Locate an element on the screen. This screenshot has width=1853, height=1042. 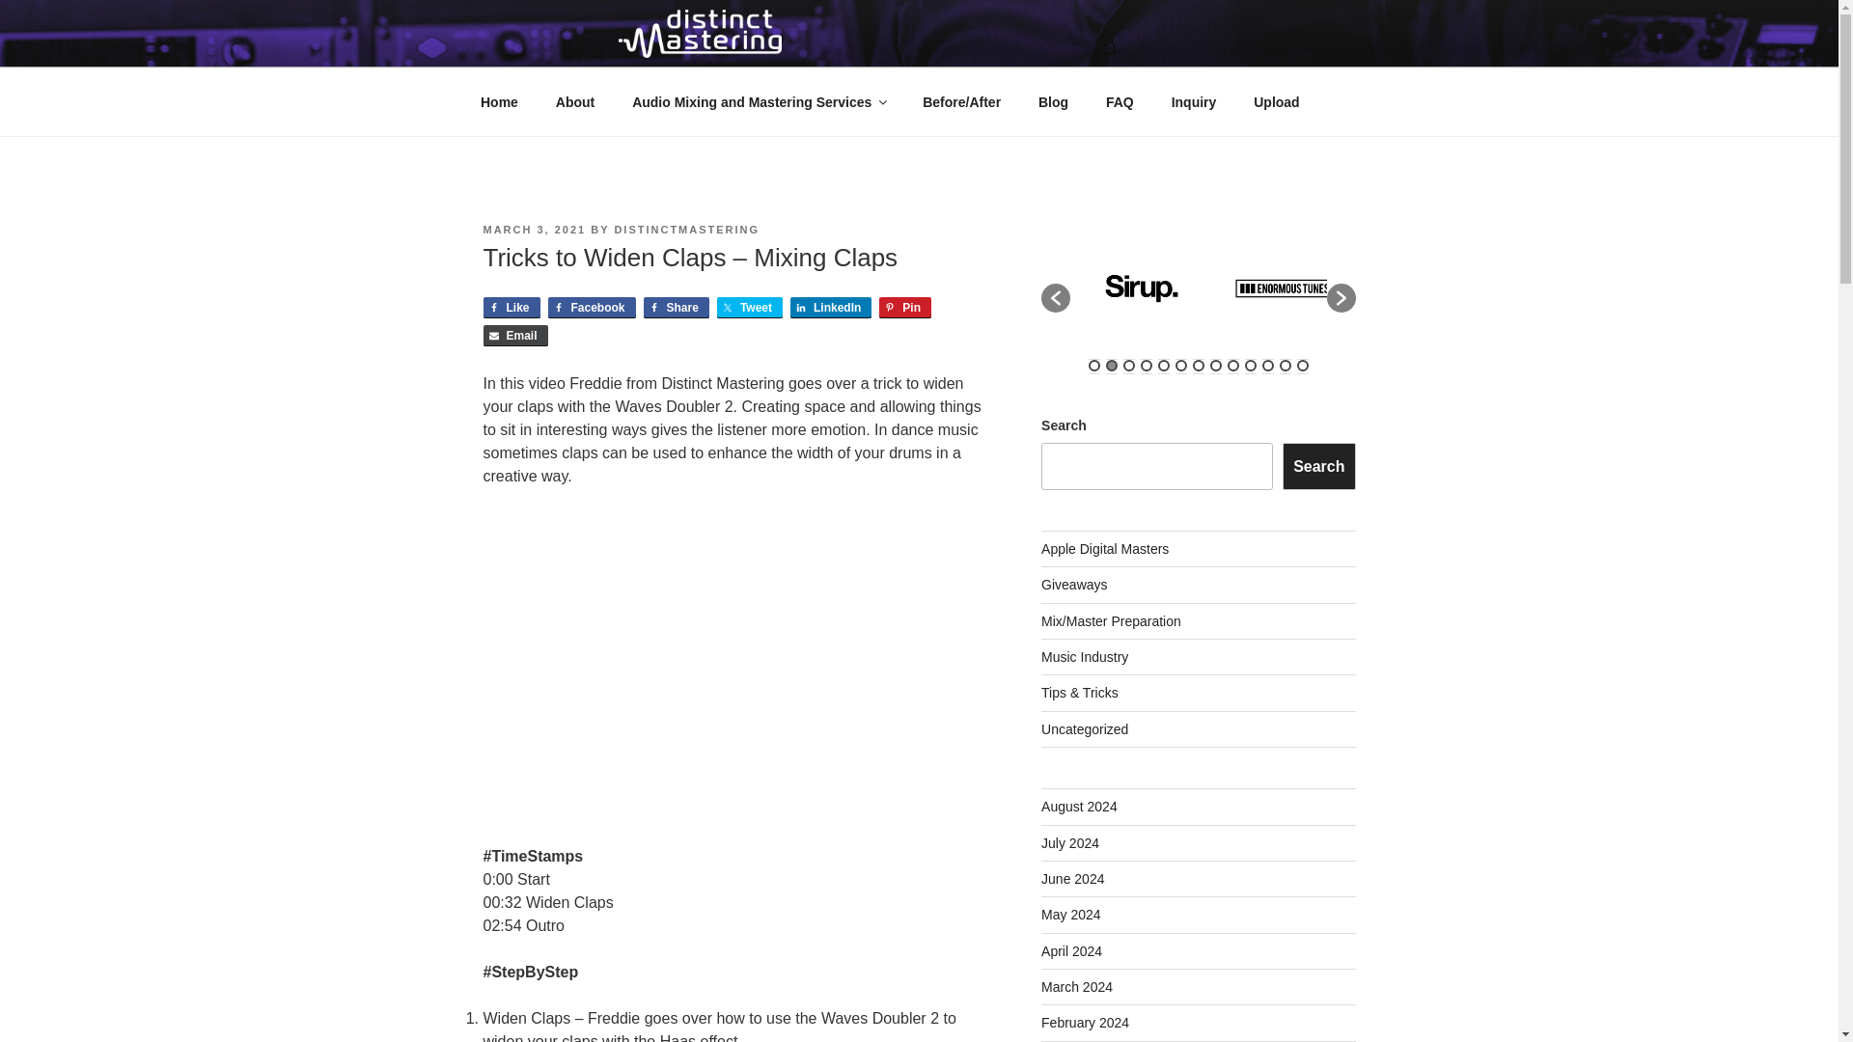
FAQ is located at coordinates (1120, 102).